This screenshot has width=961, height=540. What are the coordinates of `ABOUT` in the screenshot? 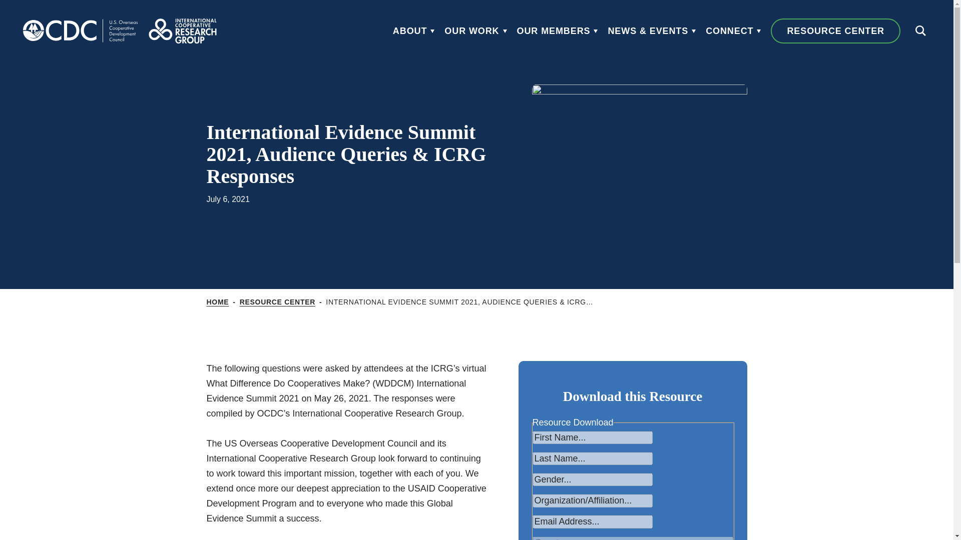 It's located at (414, 31).